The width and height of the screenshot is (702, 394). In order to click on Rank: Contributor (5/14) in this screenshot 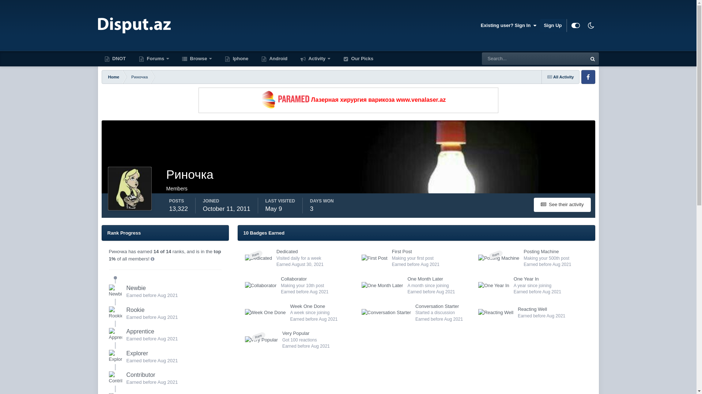, I will do `click(116, 378)`.